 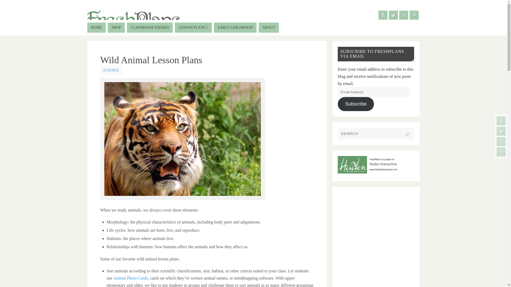 I want to click on CLASSROOM THEMES, so click(x=150, y=28).